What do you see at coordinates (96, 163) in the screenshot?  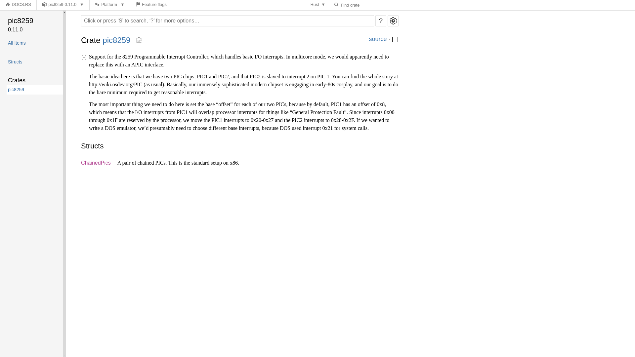 I see `ChainedPics` at bounding box center [96, 163].